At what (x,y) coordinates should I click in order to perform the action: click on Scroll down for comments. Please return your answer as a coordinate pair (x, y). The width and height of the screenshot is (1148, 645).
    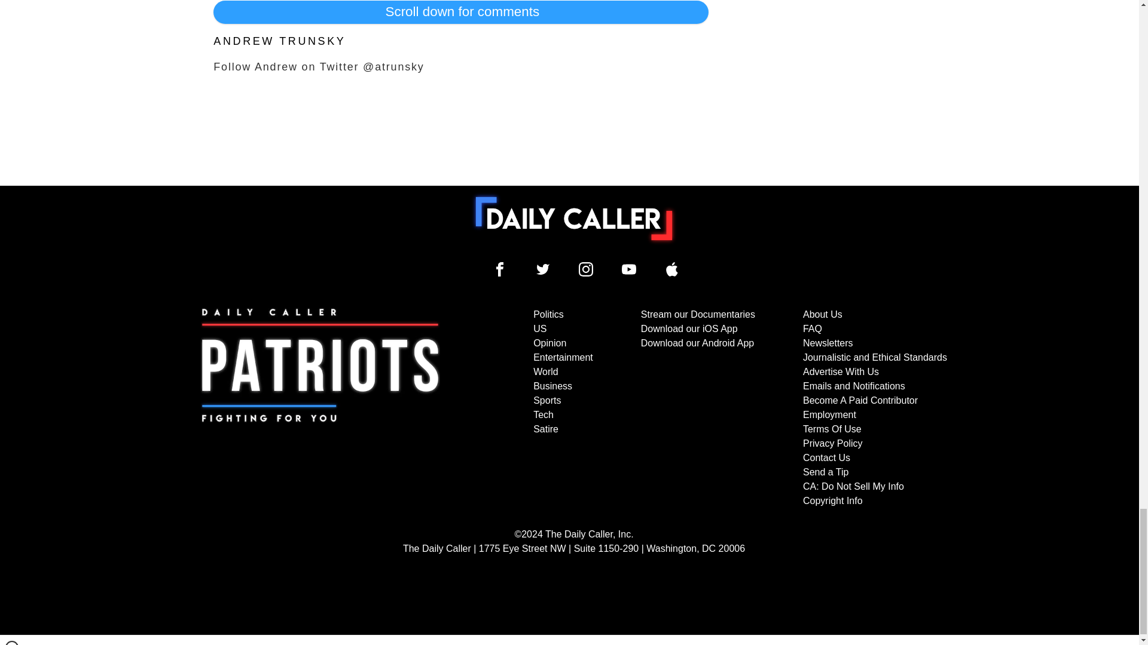
    Looking at the image, I should click on (460, 12).